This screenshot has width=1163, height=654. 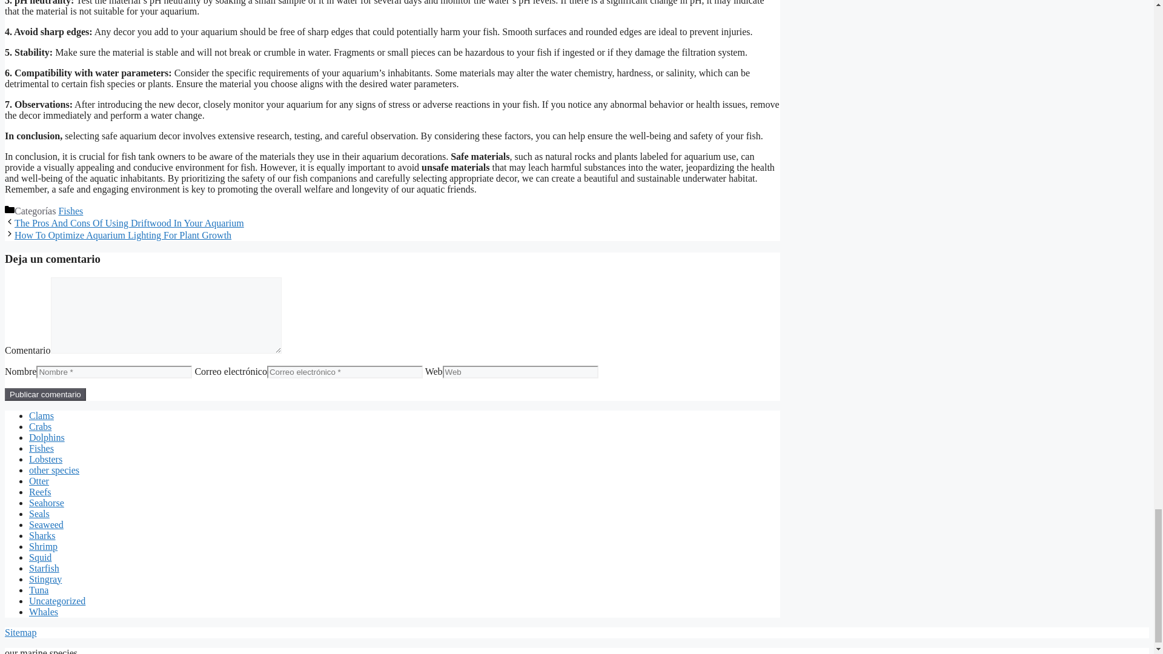 I want to click on Fishes, so click(x=70, y=211).